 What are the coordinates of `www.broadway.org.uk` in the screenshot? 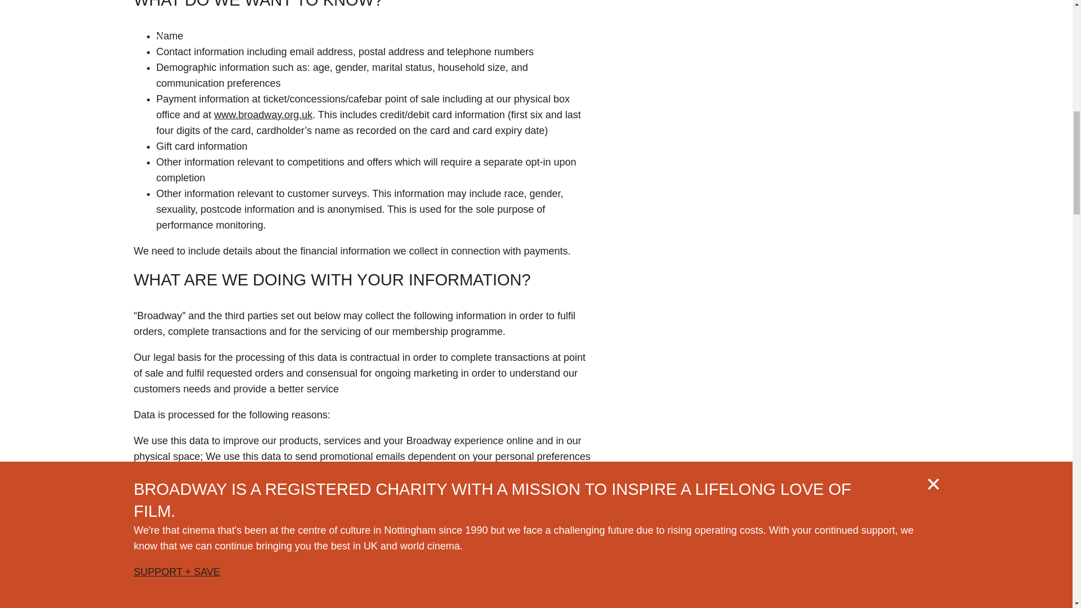 It's located at (263, 115).